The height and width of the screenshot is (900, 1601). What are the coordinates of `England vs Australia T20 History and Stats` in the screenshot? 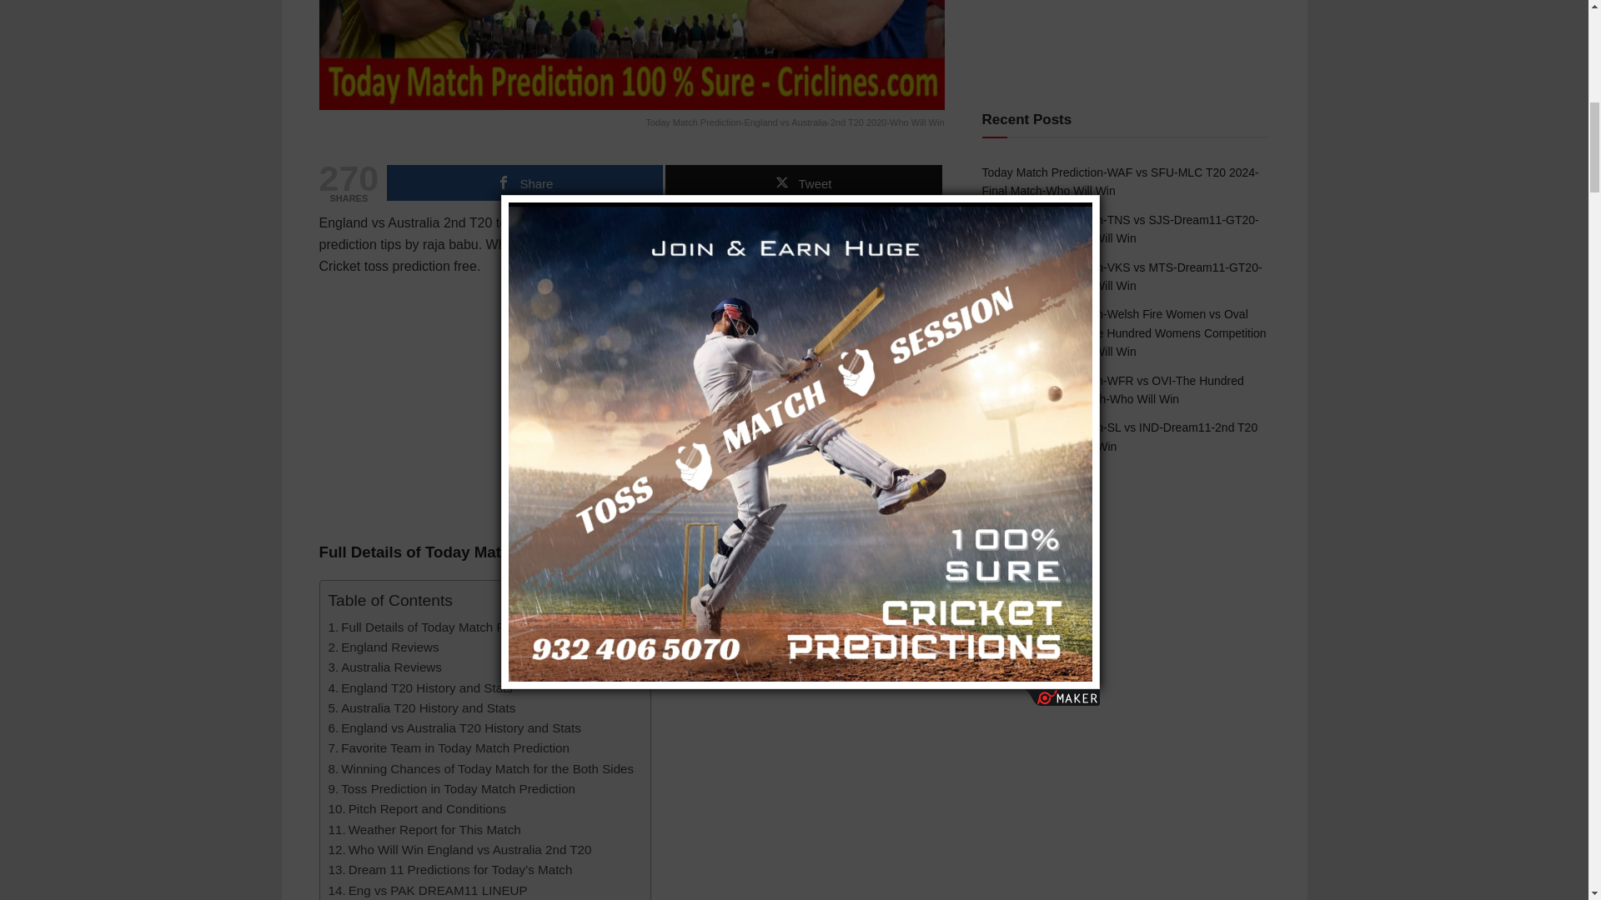 It's located at (454, 727).